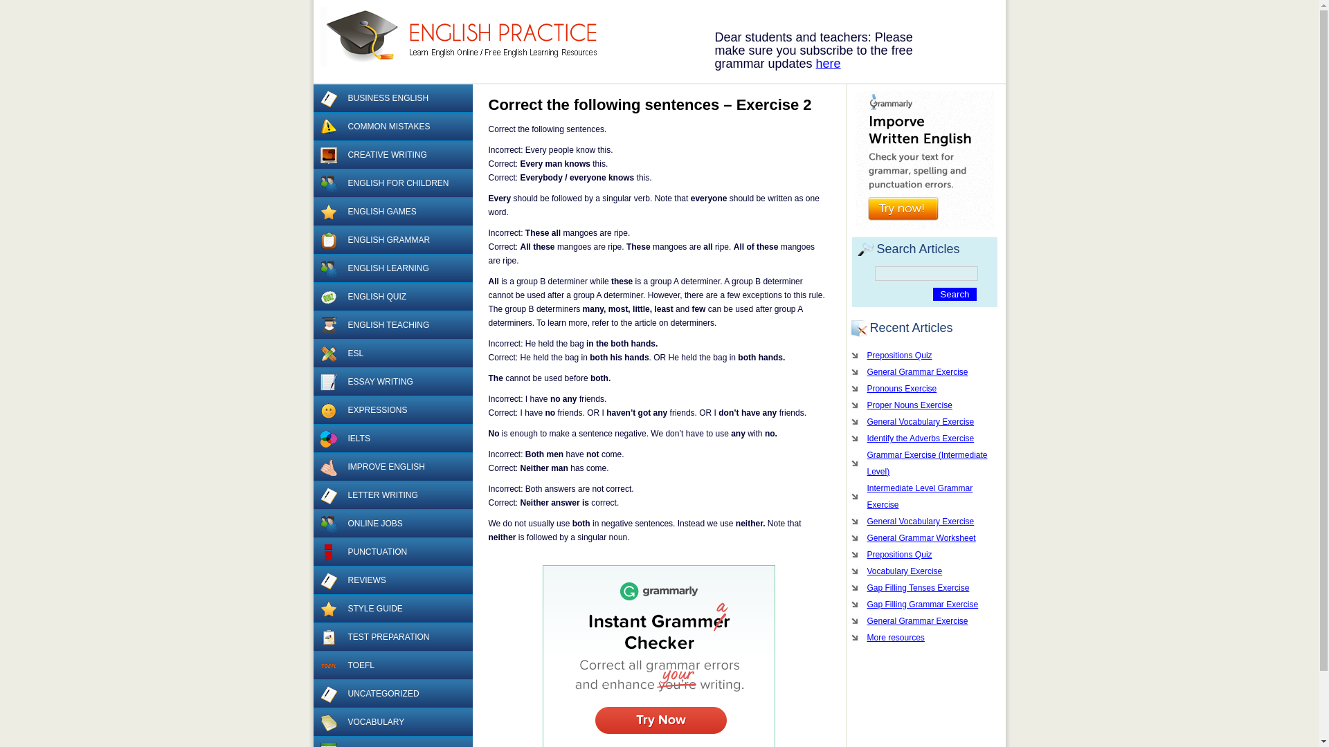  I want to click on ENGLISH GRAMMAR, so click(392, 241).